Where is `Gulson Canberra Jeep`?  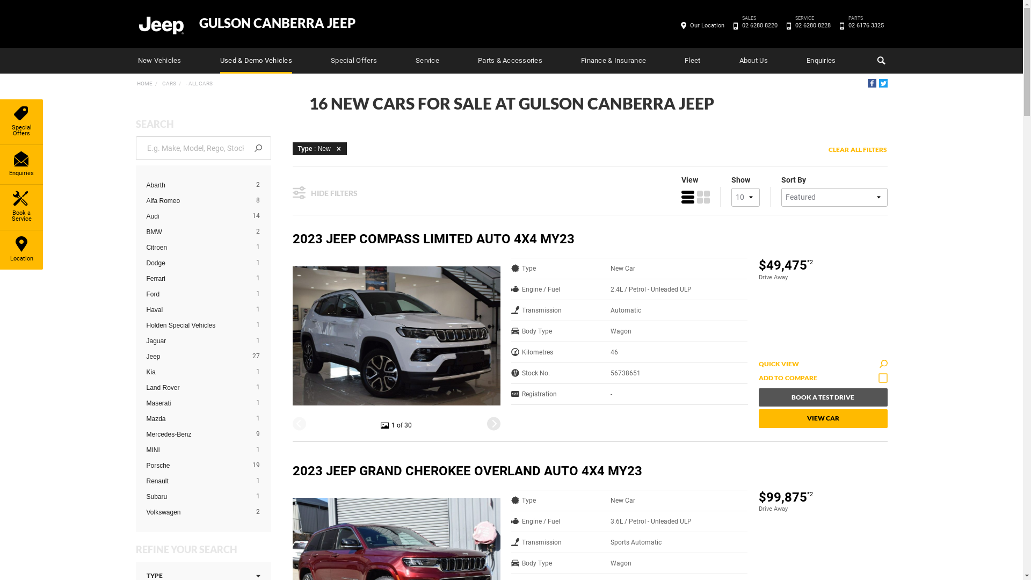 Gulson Canberra Jeep is located at coordinates (161, 25).